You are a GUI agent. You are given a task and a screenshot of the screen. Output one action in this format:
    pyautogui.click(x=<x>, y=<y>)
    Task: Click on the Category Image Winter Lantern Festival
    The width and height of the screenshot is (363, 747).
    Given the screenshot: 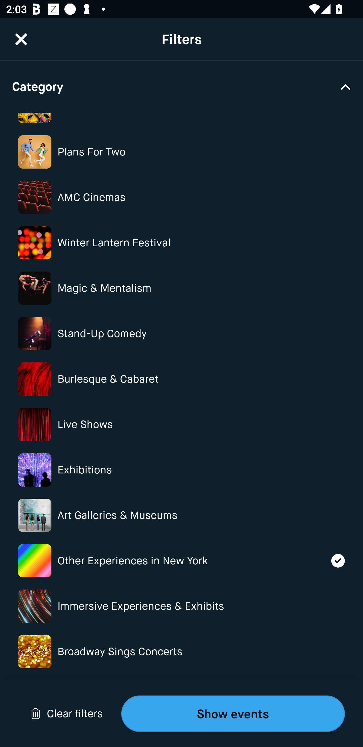 What is the action you would take?
    pyautogui.click(x=181, y=243)
    